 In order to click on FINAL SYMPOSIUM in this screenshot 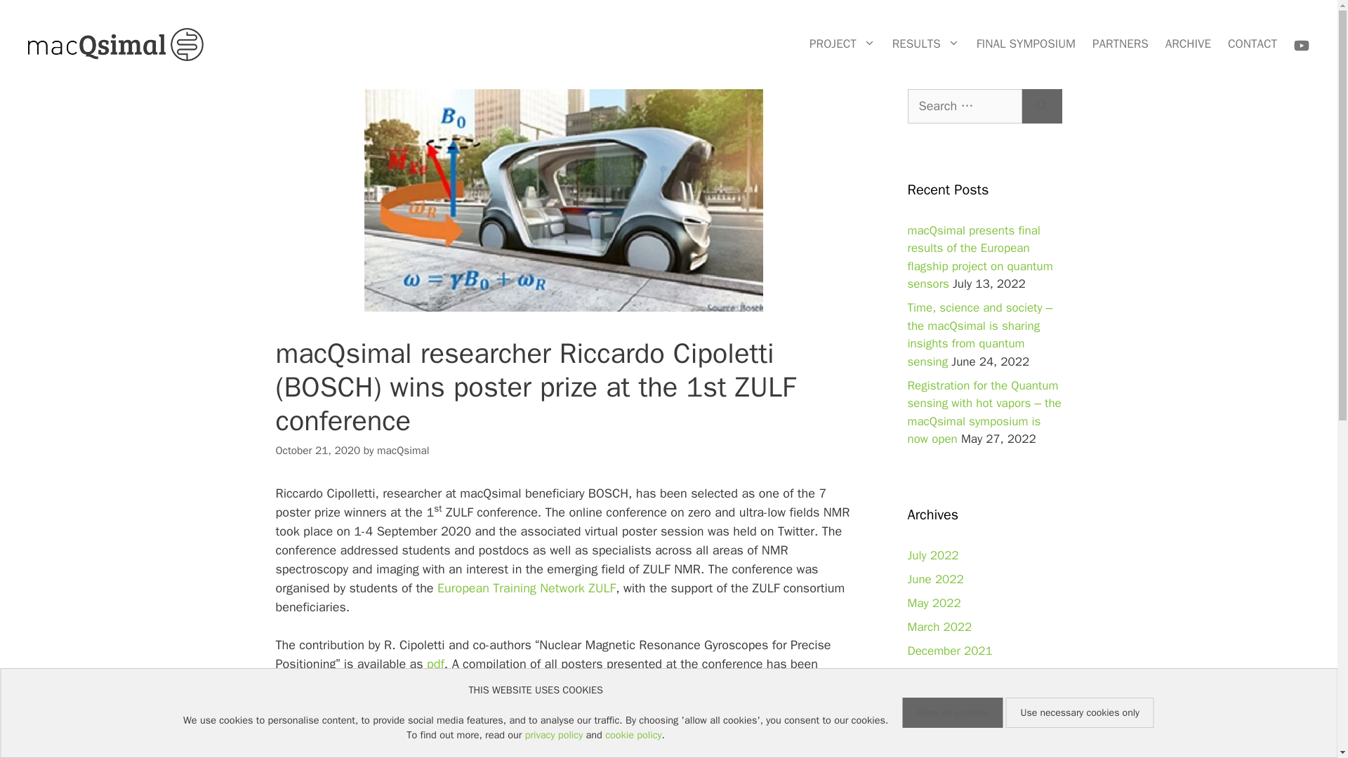, I will do `click(1025, 44)`.